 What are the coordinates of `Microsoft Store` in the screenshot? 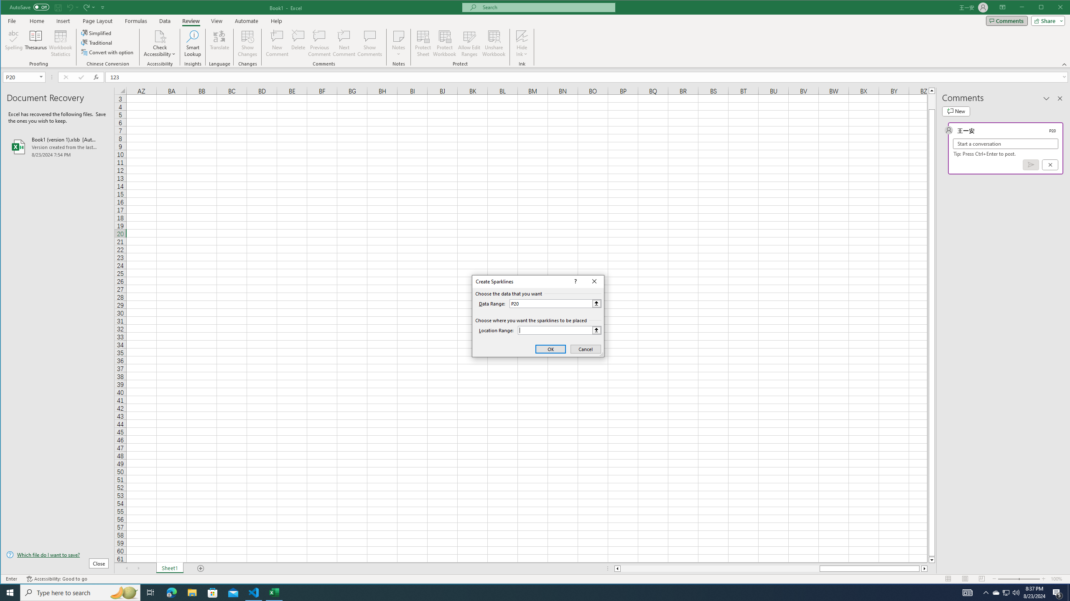 It's located at (213, 593).